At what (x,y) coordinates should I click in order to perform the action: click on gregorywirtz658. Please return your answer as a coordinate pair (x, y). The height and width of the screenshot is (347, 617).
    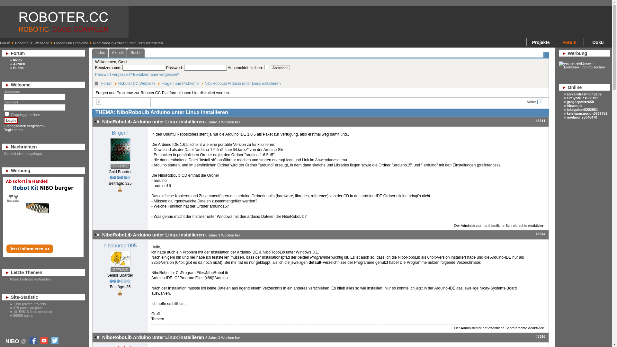
    Looking at the image, I should click on (580, 102).